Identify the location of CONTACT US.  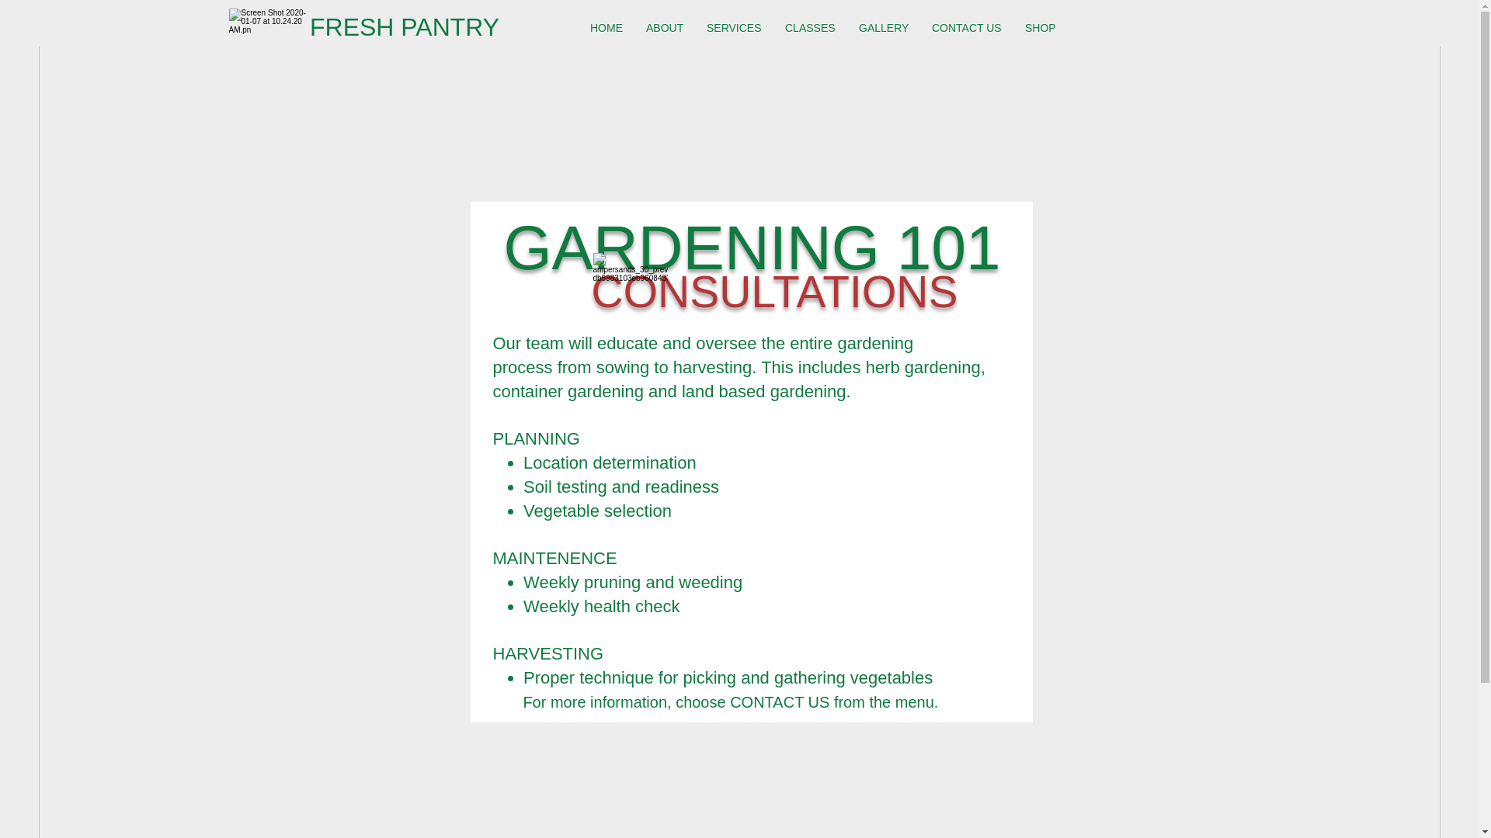
(966, 28).